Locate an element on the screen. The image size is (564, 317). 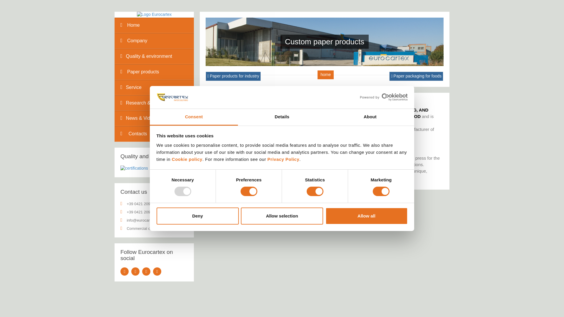
Consent is located at coordinates (194, 117).